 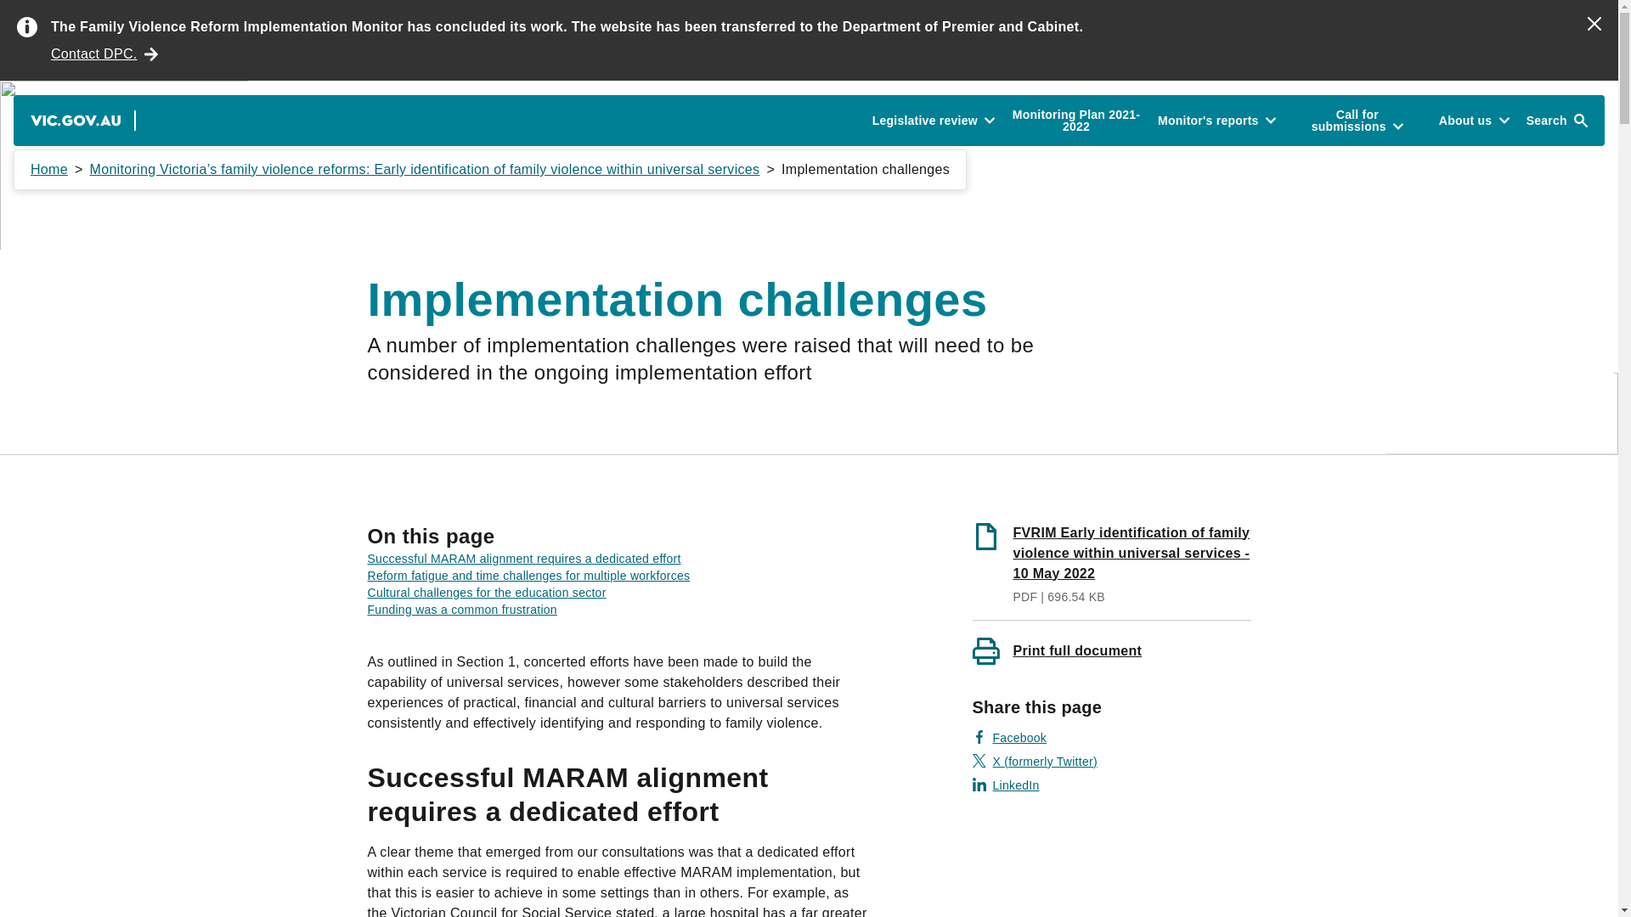 I want to click on Print full document, so click(x=1111, y=650).